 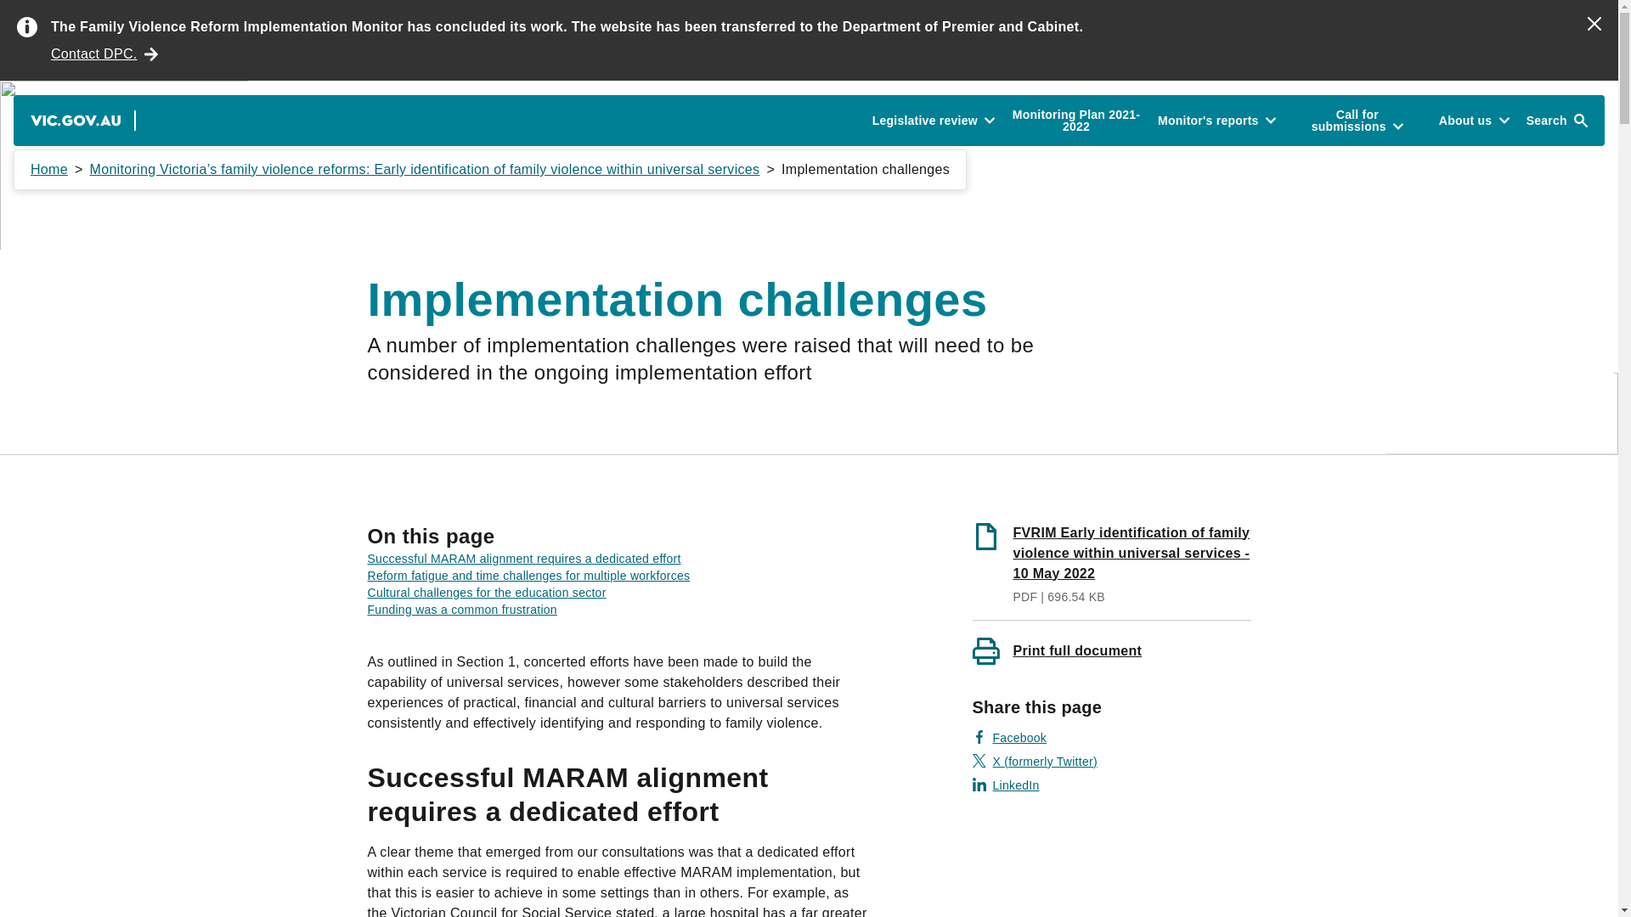 I want to click on Print full document, so click(x=1111, y=650).